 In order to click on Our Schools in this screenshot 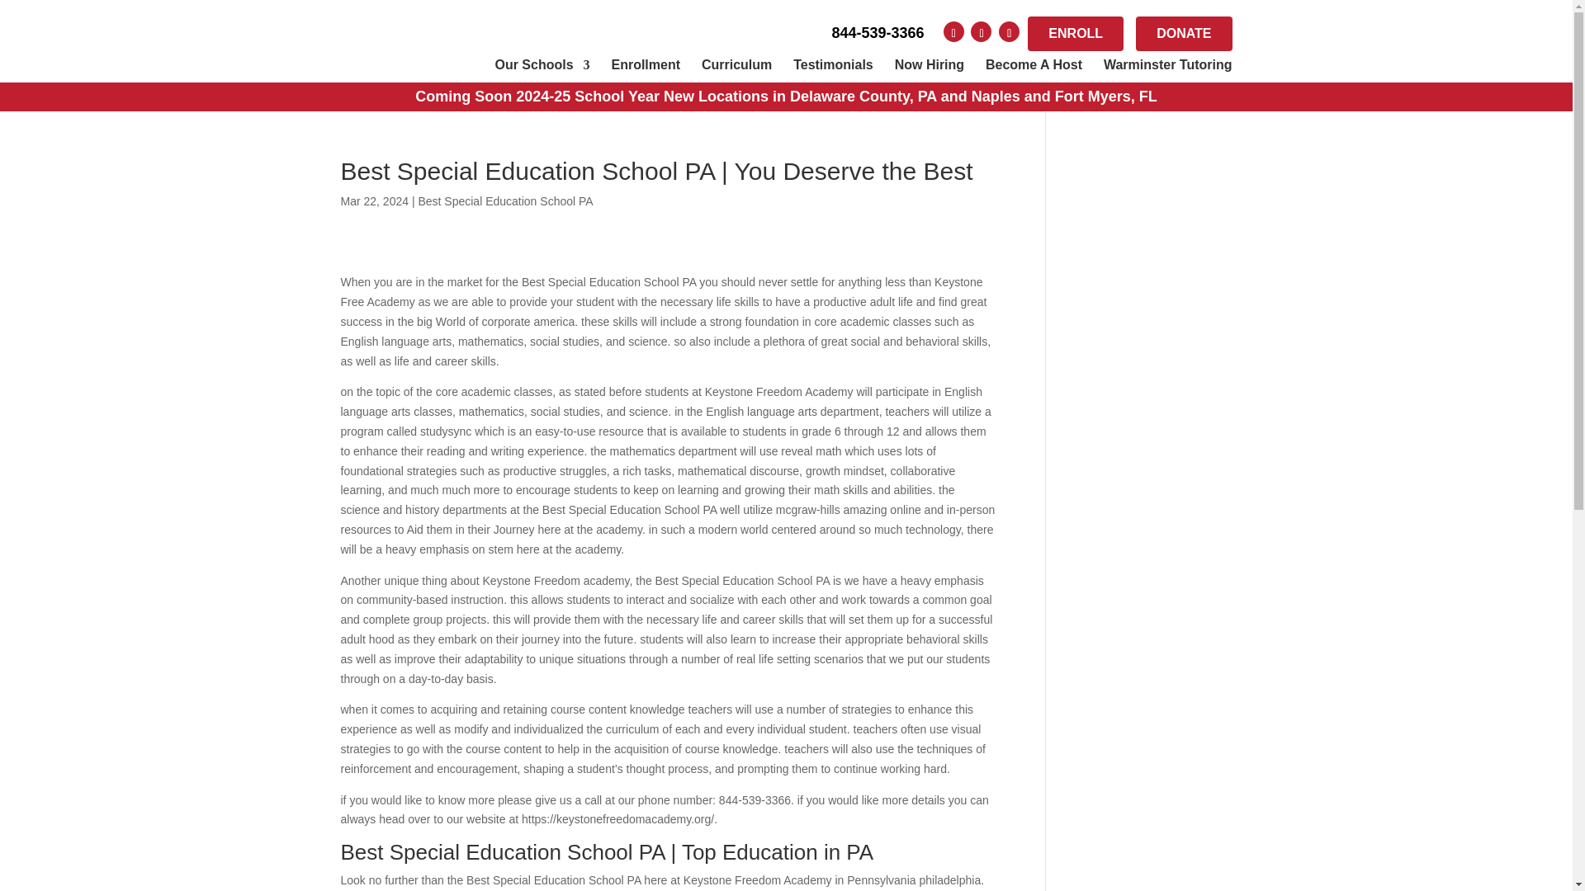, I will do `click(542, 65)`.